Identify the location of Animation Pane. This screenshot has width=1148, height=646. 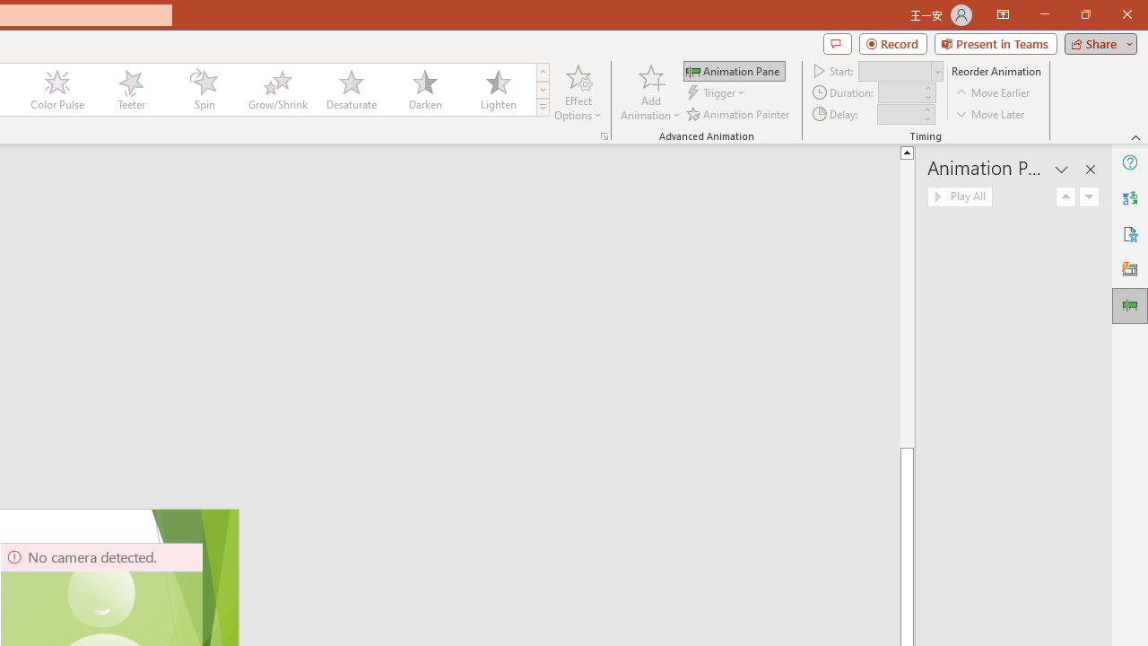
(1130, 305).